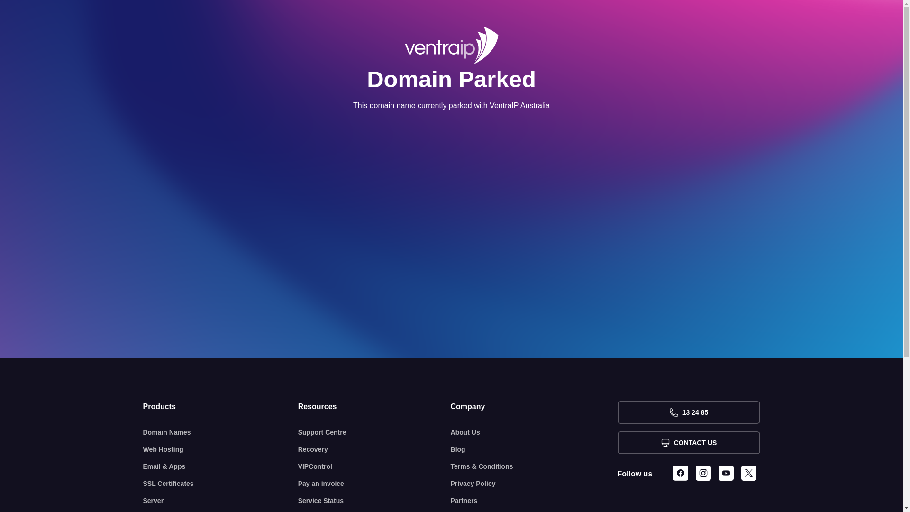 This screenshot has height=512, width=910. Describe the element at coordinates (534, 432) in the screenshot. I see `About Us` at that location.